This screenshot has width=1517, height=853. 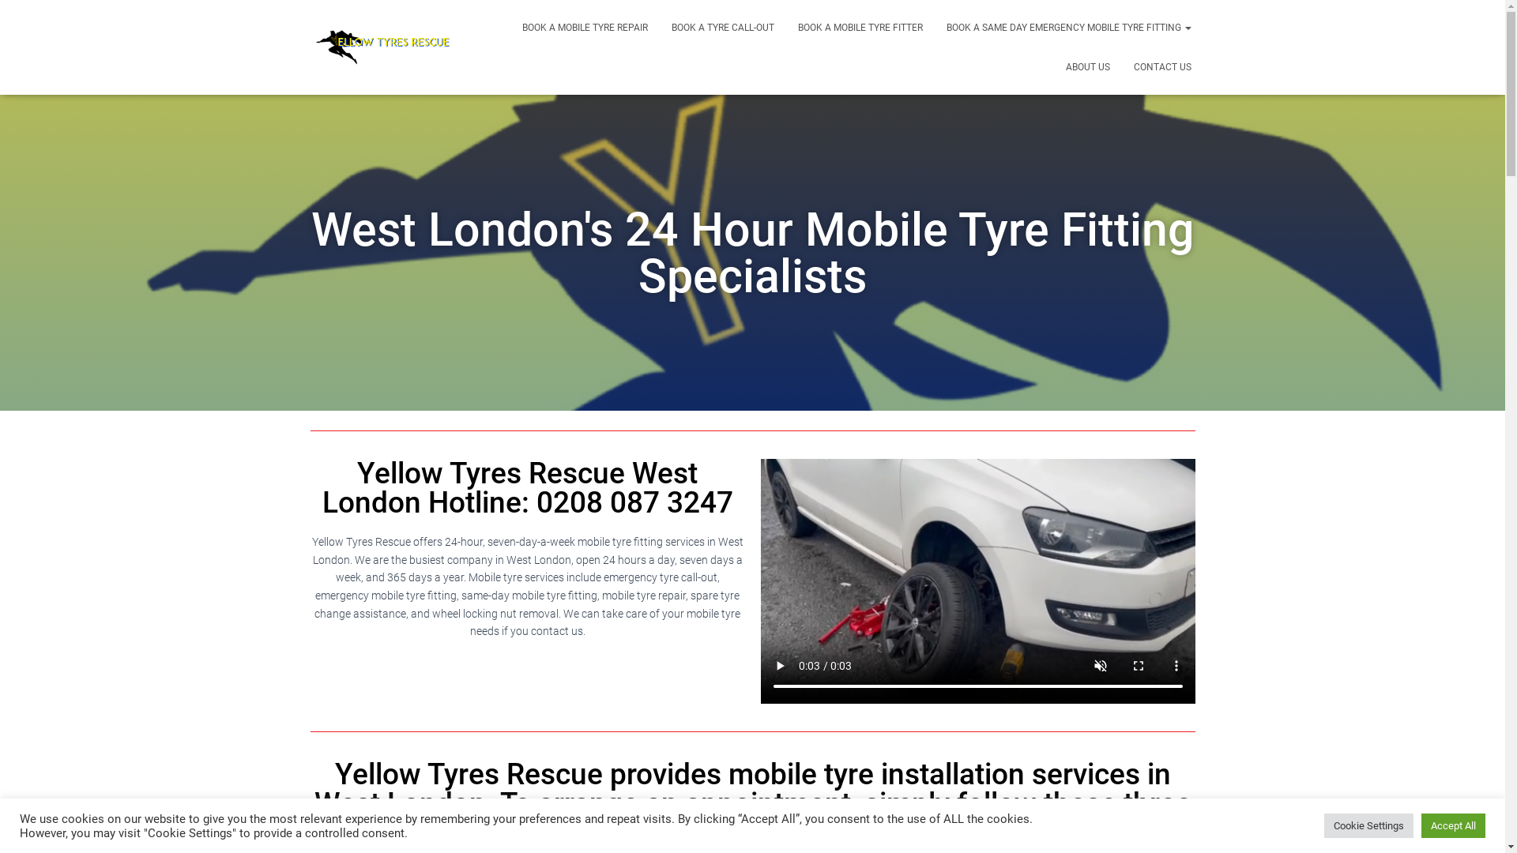 What do you see at coordinates (1454, 826) in the screenshot?
I see `Accept All` at bounding box center [1454, 826].